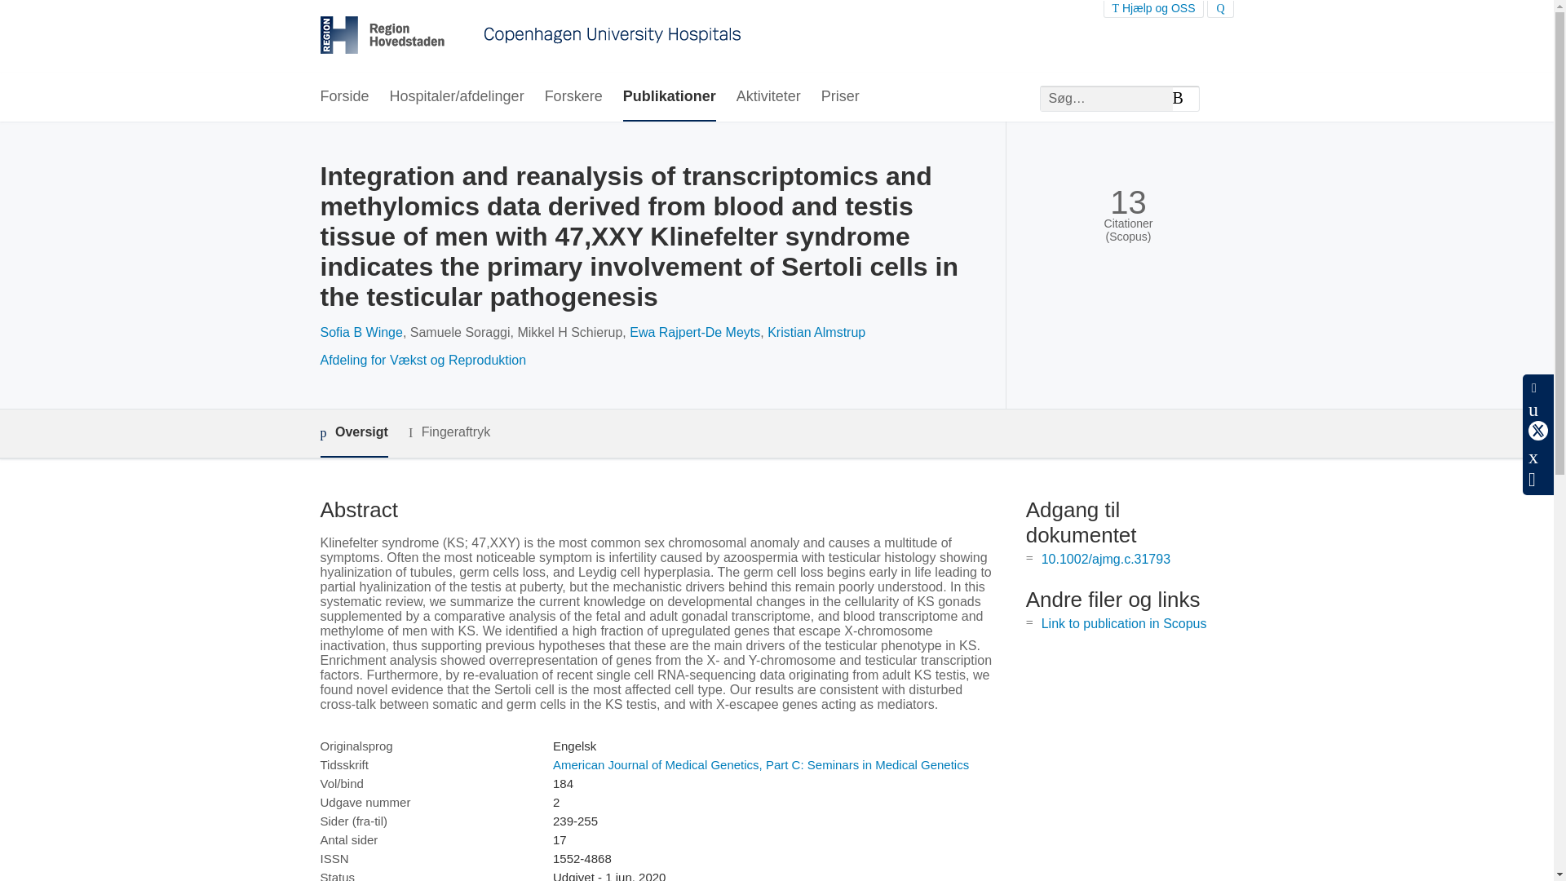 This screenshot has height=881, width=1566. I want to click on Forside, so click(343, 97).